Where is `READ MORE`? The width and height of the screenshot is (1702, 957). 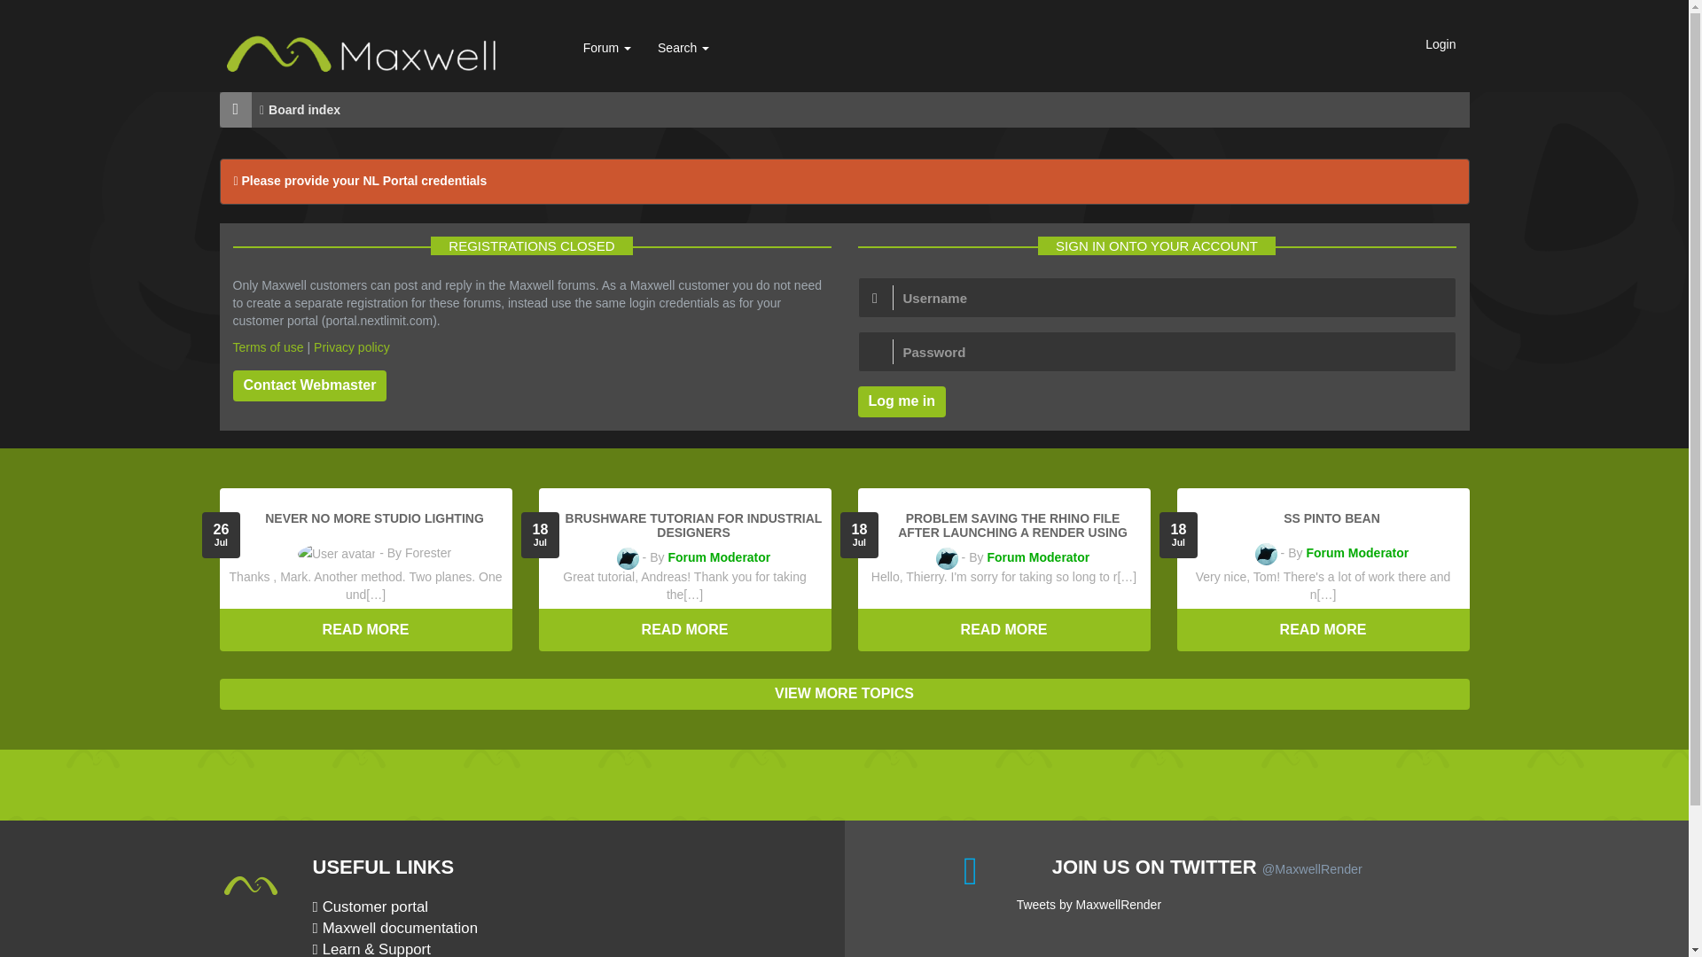
READ MORE is located at coordinates (1323, 630).